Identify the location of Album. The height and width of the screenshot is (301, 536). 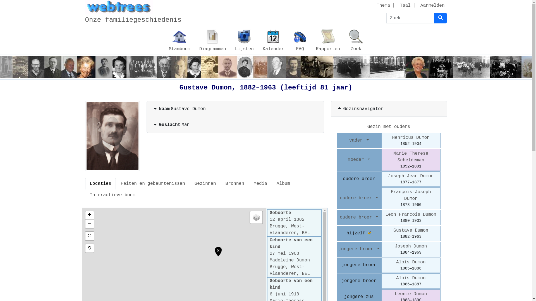
(283, 184).